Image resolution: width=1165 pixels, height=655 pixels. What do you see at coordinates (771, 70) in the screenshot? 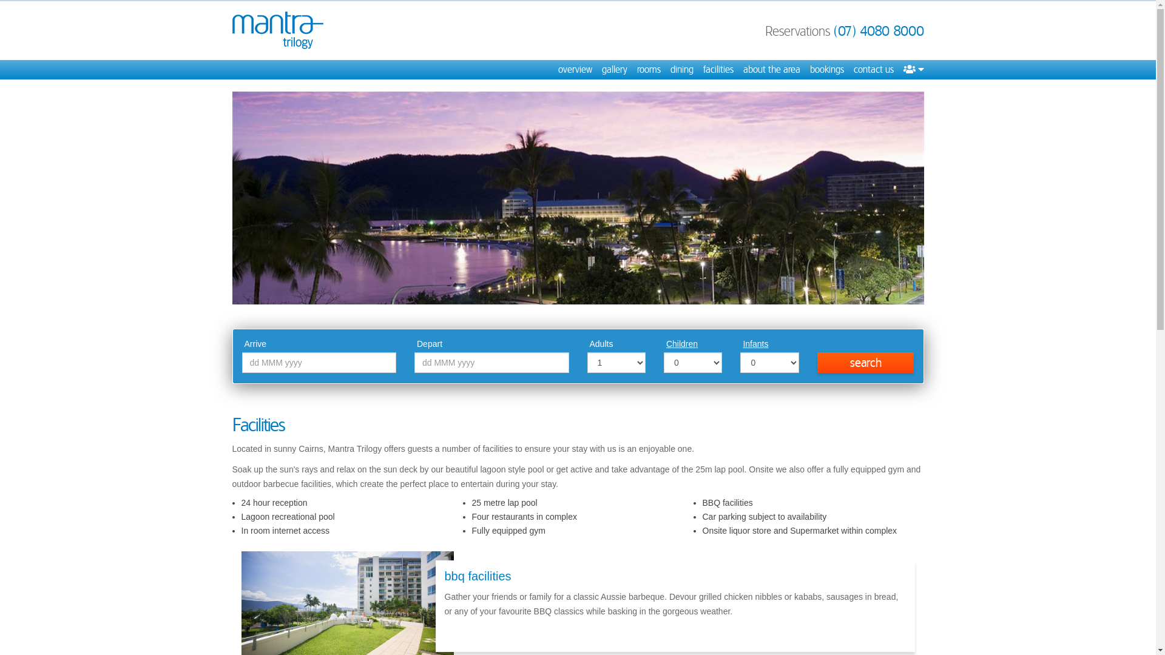
I see `about the area` at bounding box center [771, 70].